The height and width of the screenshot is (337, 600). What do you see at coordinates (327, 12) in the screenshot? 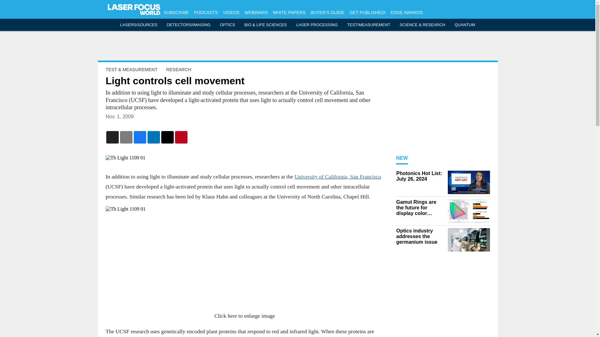
I see `BUYER'S GUIDE` at bounding box center [327, 12].